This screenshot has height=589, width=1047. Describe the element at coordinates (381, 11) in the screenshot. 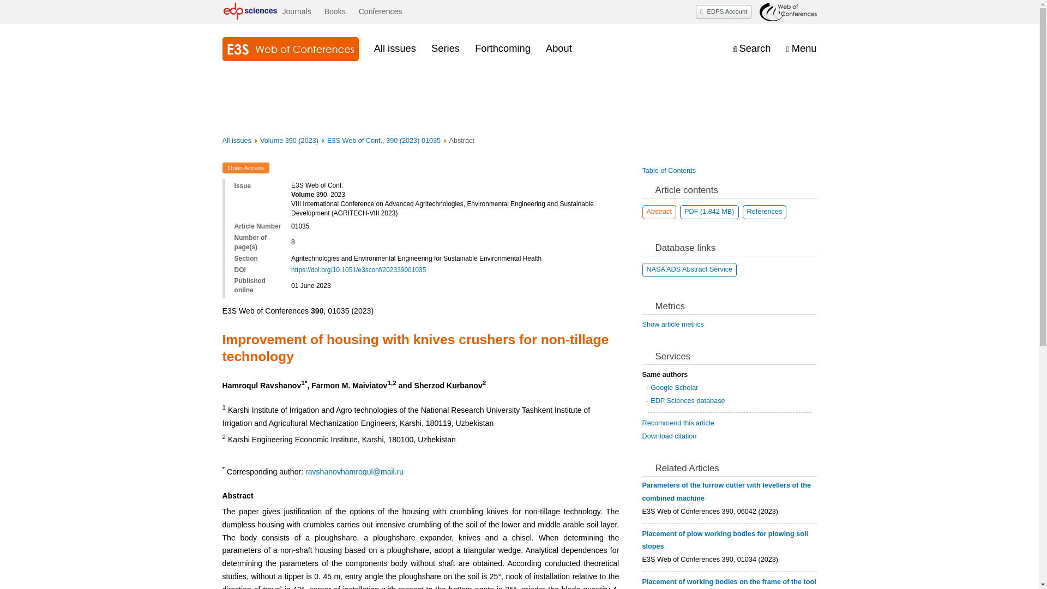

I see `Conferences` at that location.